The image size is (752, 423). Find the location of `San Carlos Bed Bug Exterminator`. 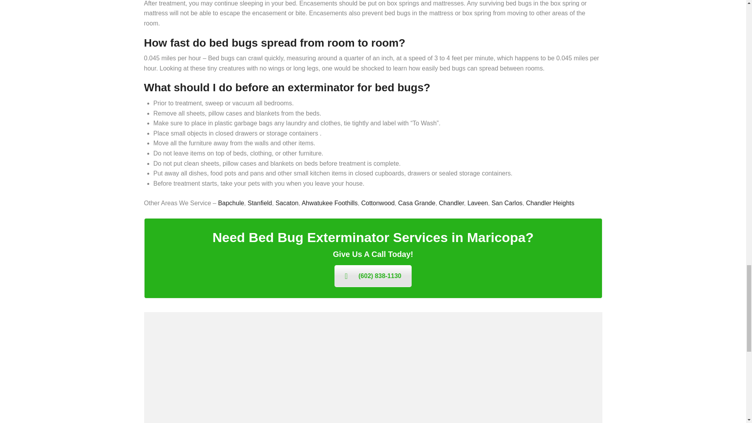

San Carlos Bed Bug Exterminator is located at coordinates (507, 203).